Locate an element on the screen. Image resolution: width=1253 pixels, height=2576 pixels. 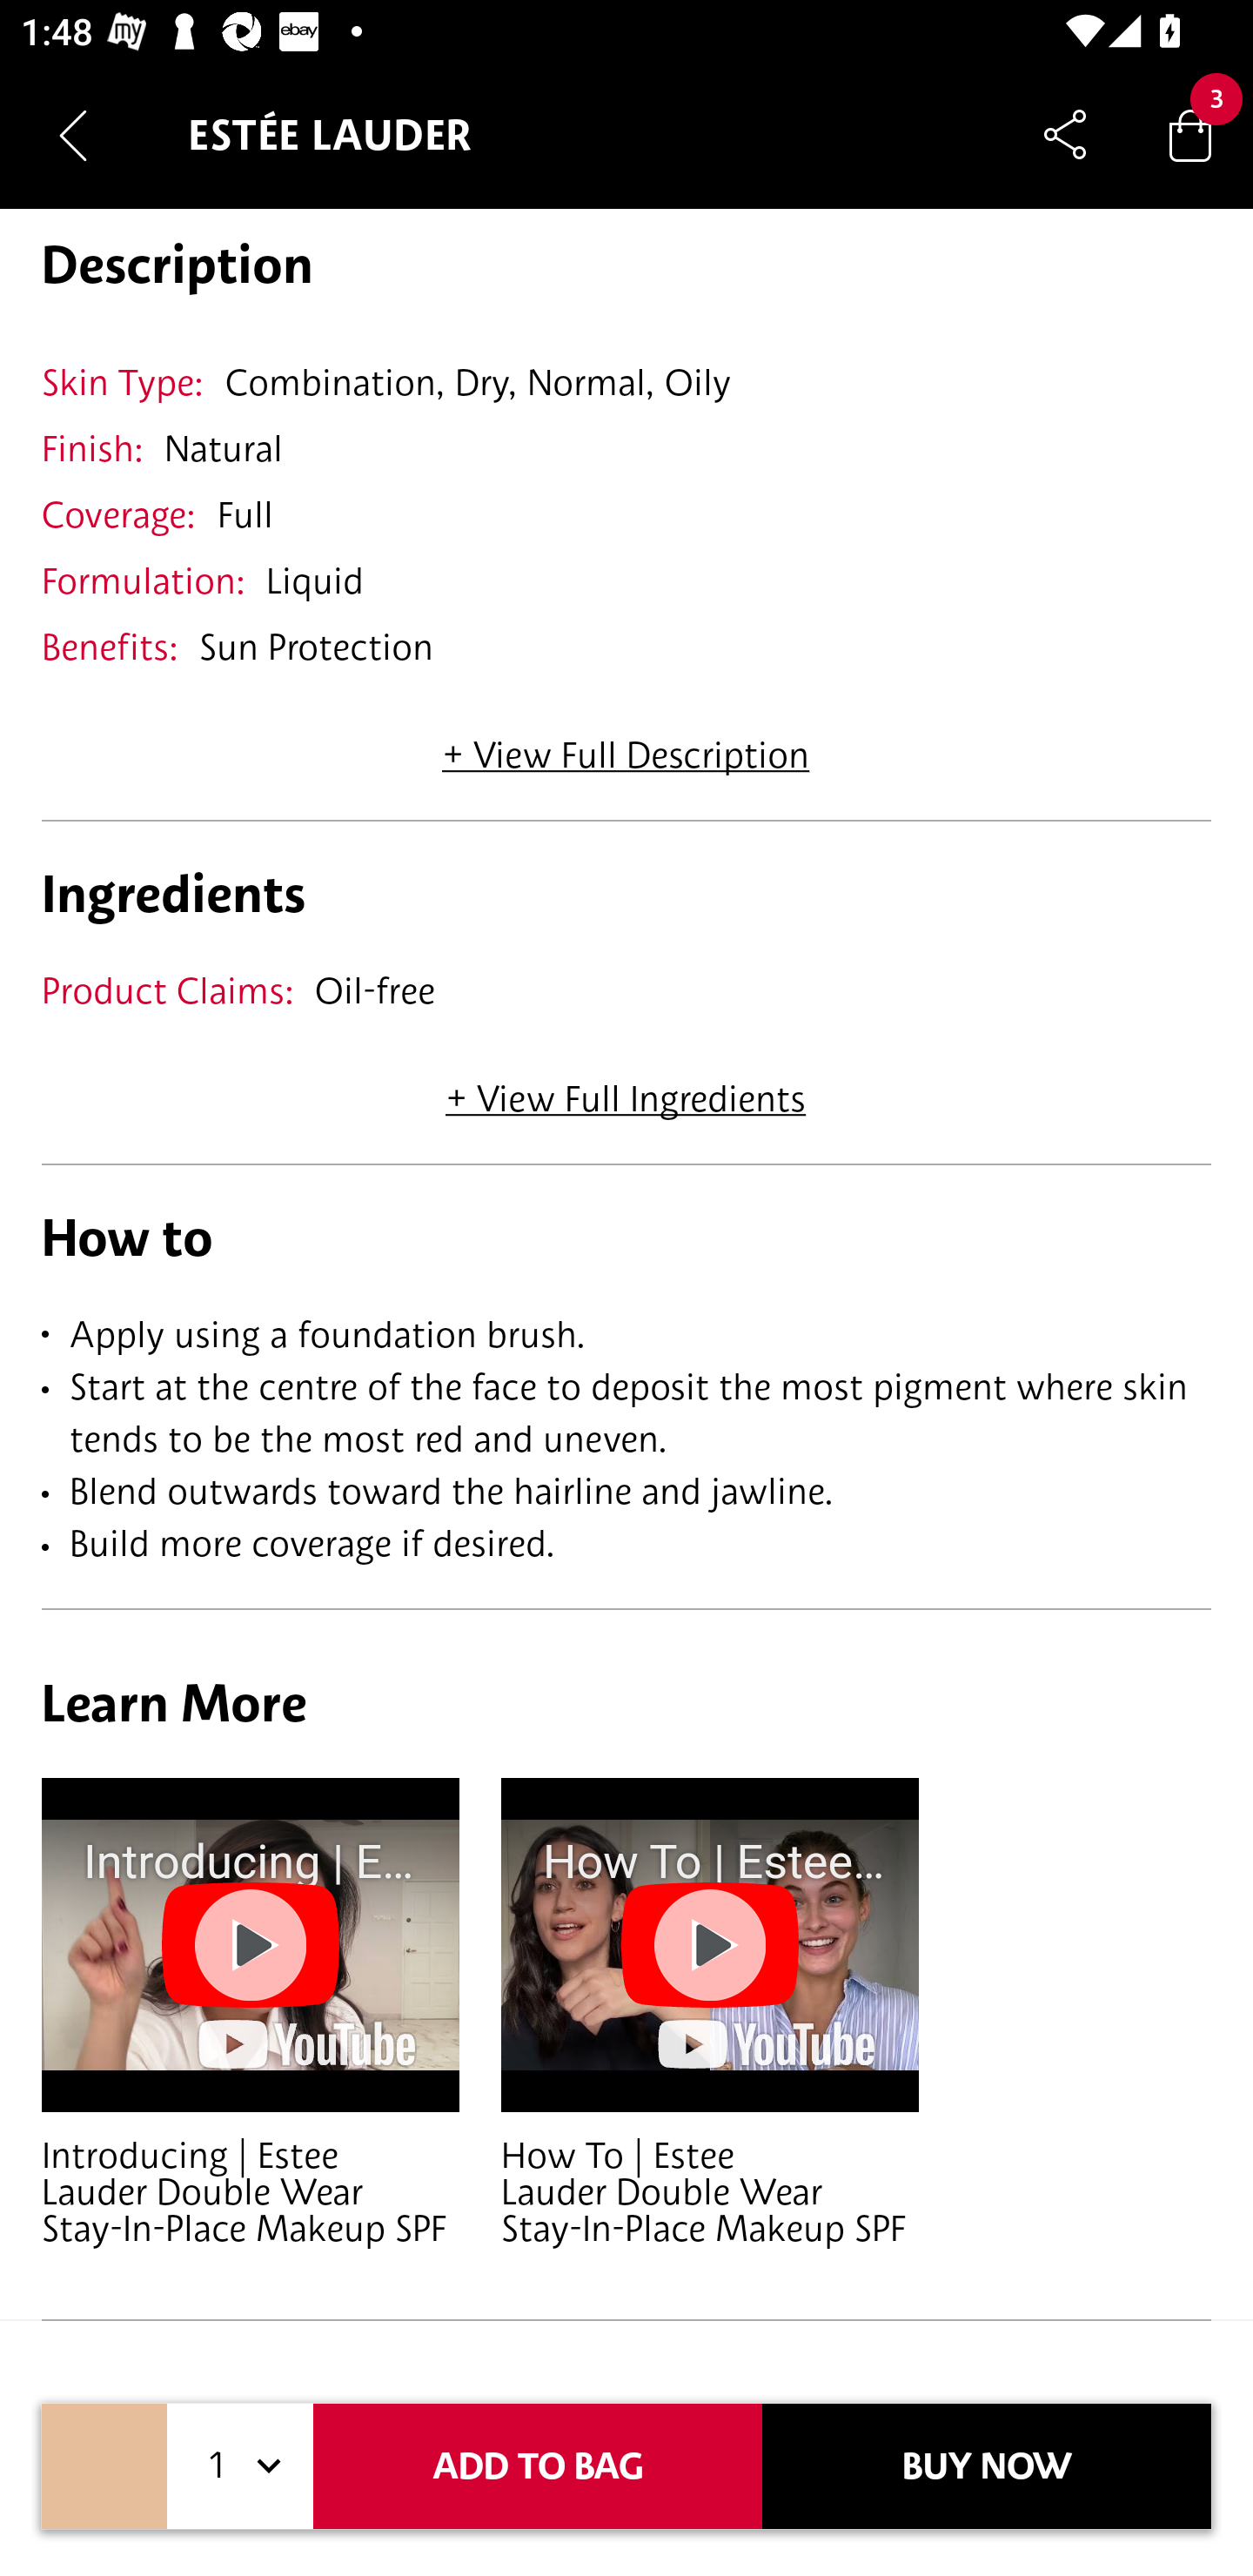
+ View Full Description is located at coordinates (626, 743).